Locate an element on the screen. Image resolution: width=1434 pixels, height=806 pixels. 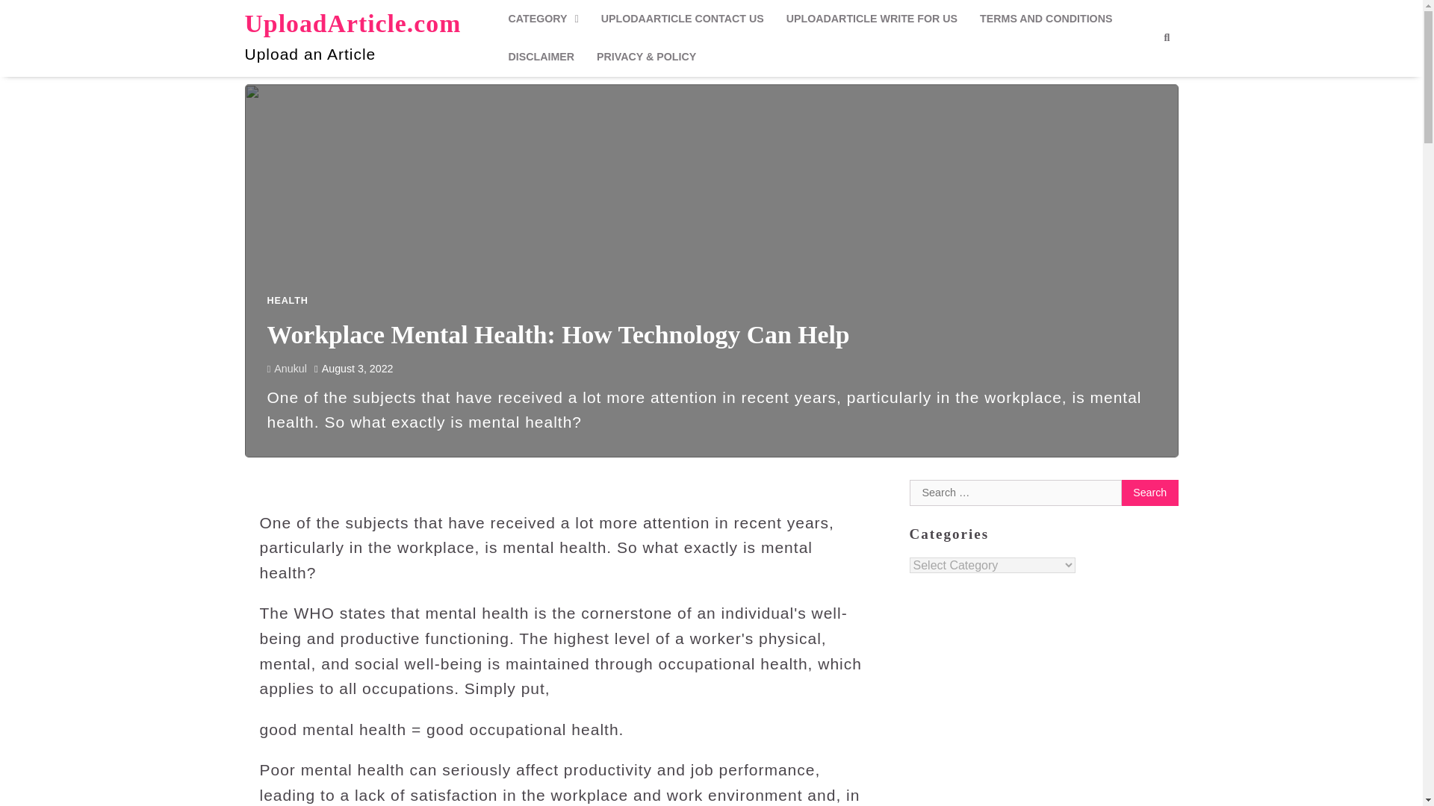
Search is located at coordinates (1140, 73).